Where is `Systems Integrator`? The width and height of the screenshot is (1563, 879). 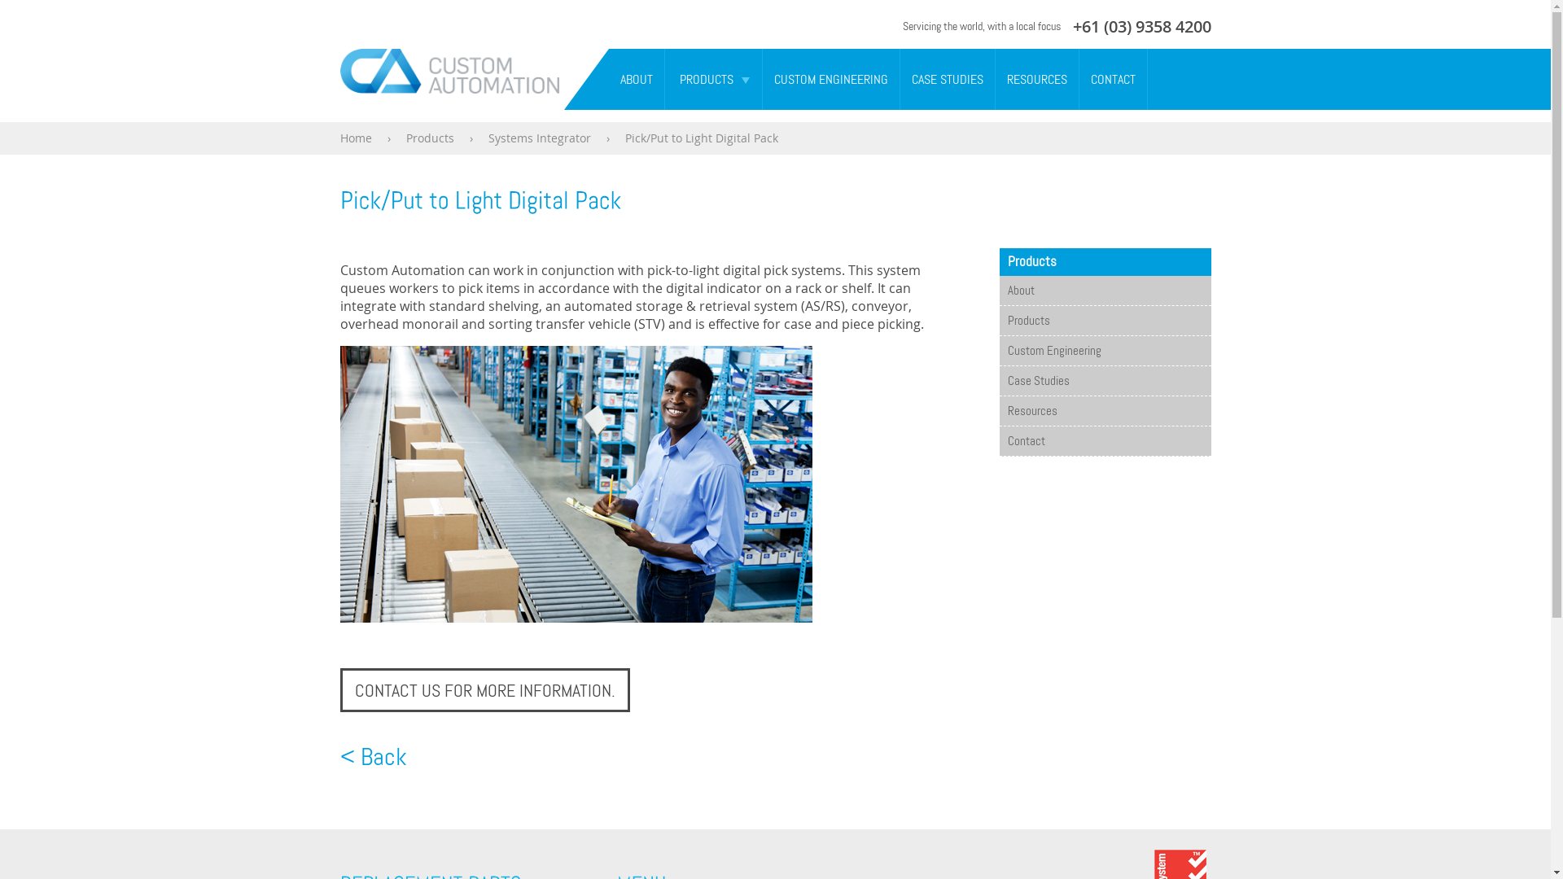
Systems Integrator is located at coordinates (540, 138).